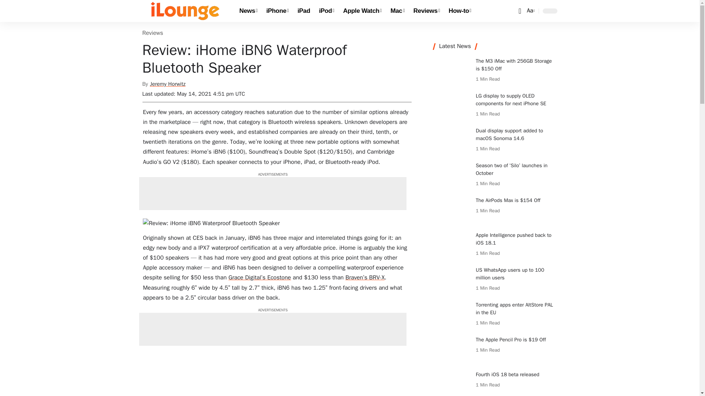 The height and width of the screenshot is (396, 705). What do you see at coordinates (185, 11) in the screenshot?
I see `iLounge` at bounding box center [185, 11].